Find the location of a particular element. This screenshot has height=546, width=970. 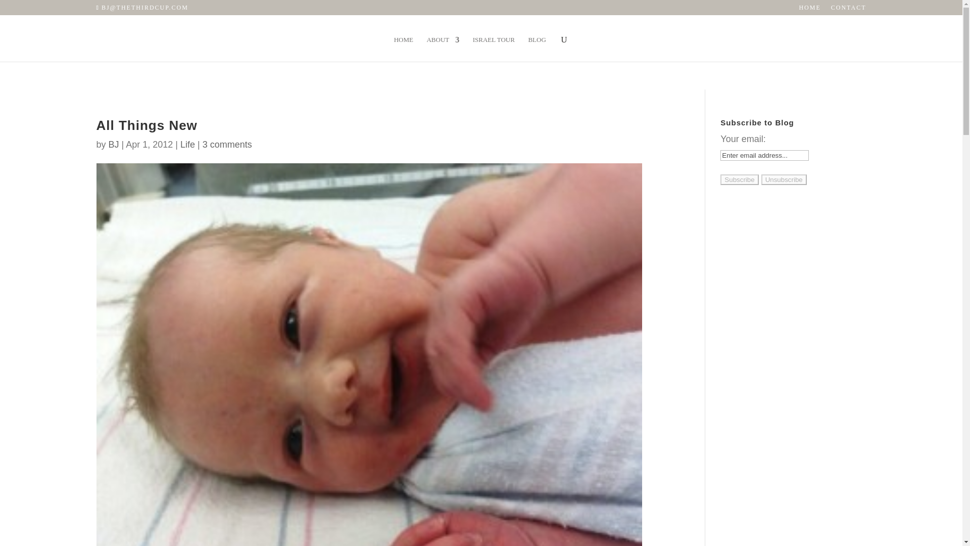

3 comments is located at coordinates (227, 145).